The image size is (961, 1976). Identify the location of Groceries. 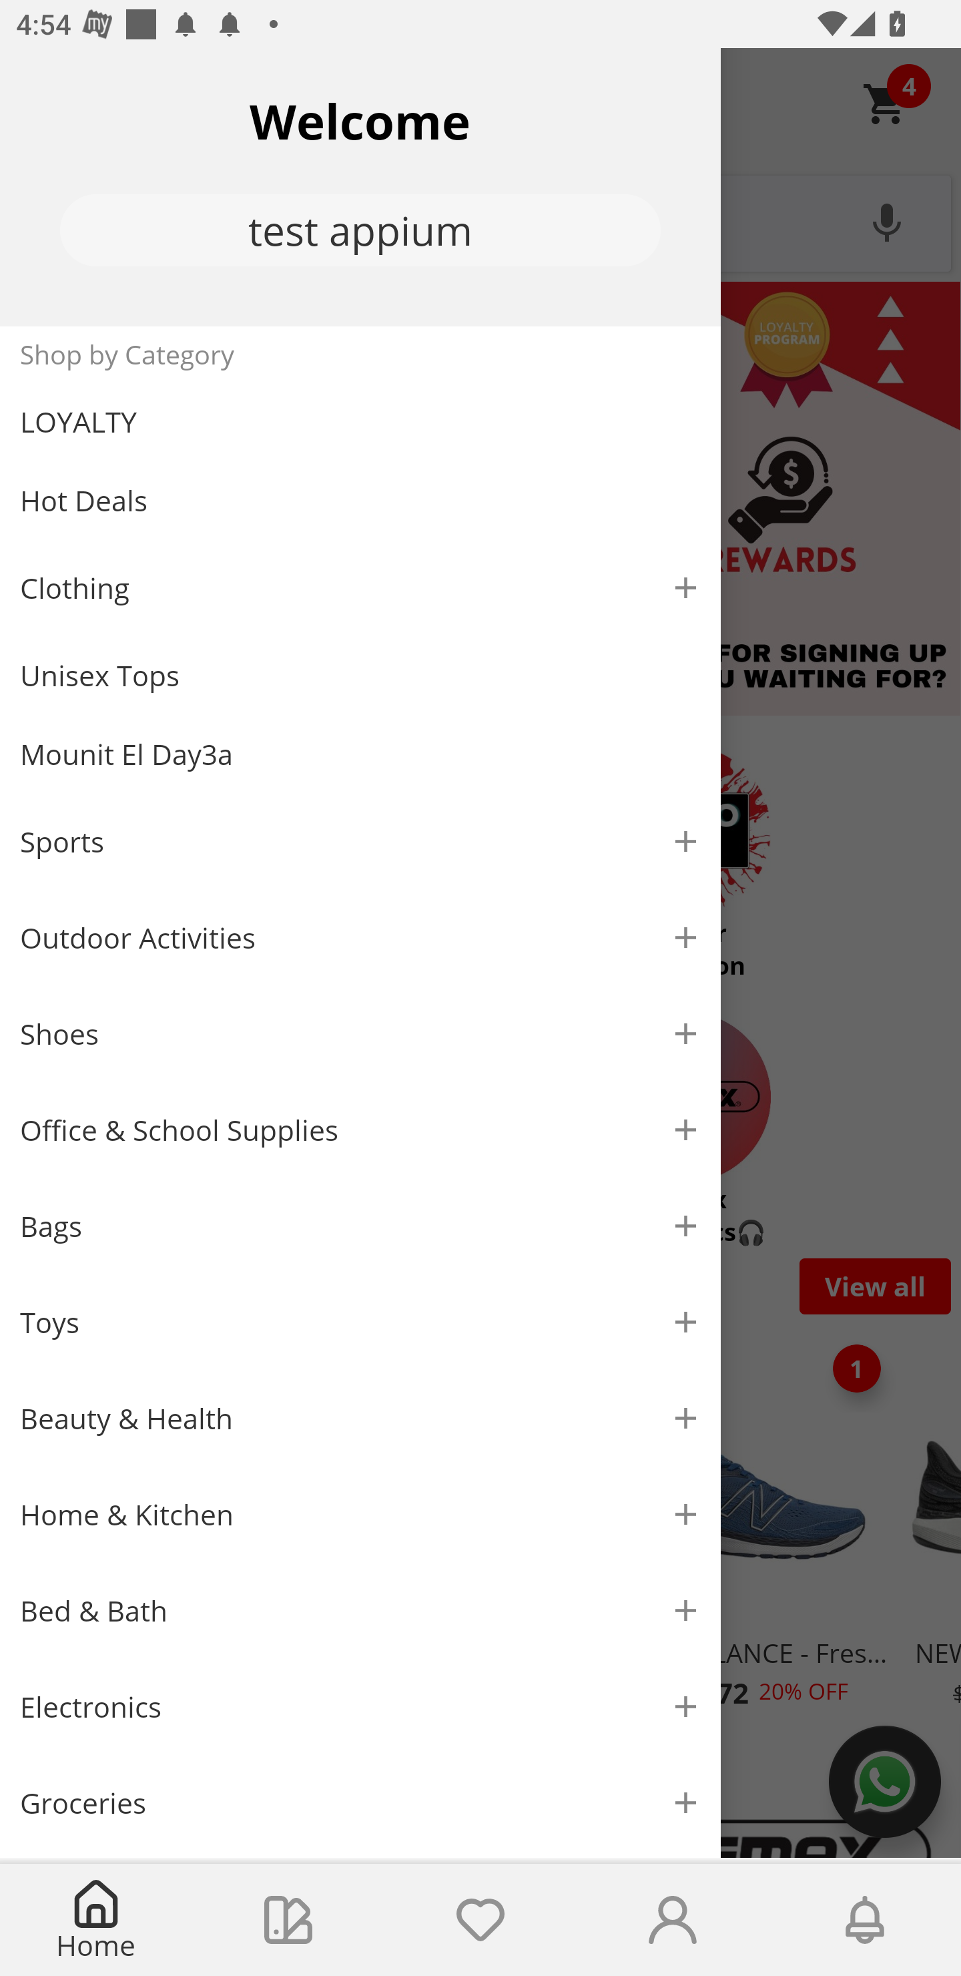
(360, 1802).